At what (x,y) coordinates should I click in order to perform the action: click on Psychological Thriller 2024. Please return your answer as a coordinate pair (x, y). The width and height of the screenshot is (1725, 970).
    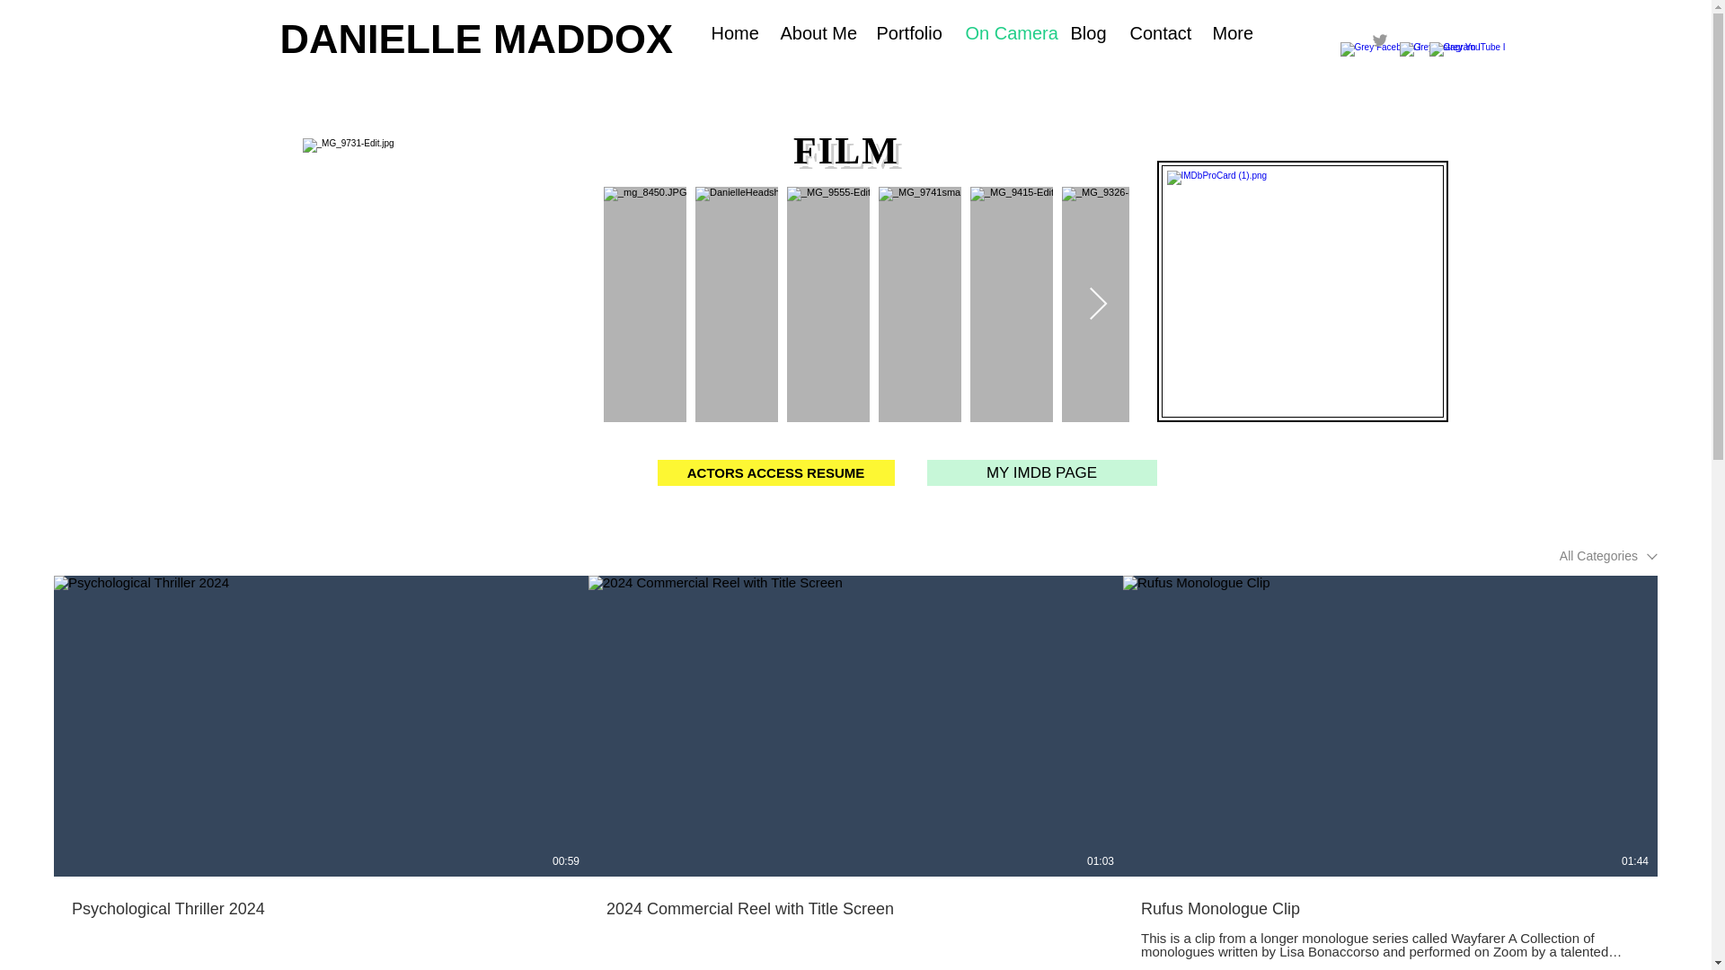
    Looking at the image, I should click on (320, 899).